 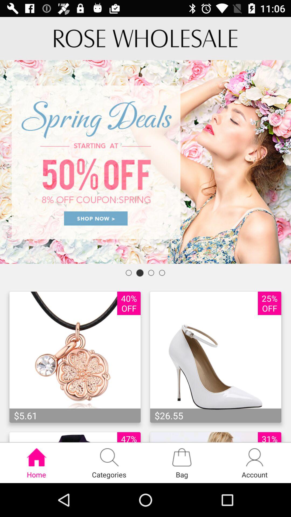 I want to click on select first image, so click(x=75, y=357).